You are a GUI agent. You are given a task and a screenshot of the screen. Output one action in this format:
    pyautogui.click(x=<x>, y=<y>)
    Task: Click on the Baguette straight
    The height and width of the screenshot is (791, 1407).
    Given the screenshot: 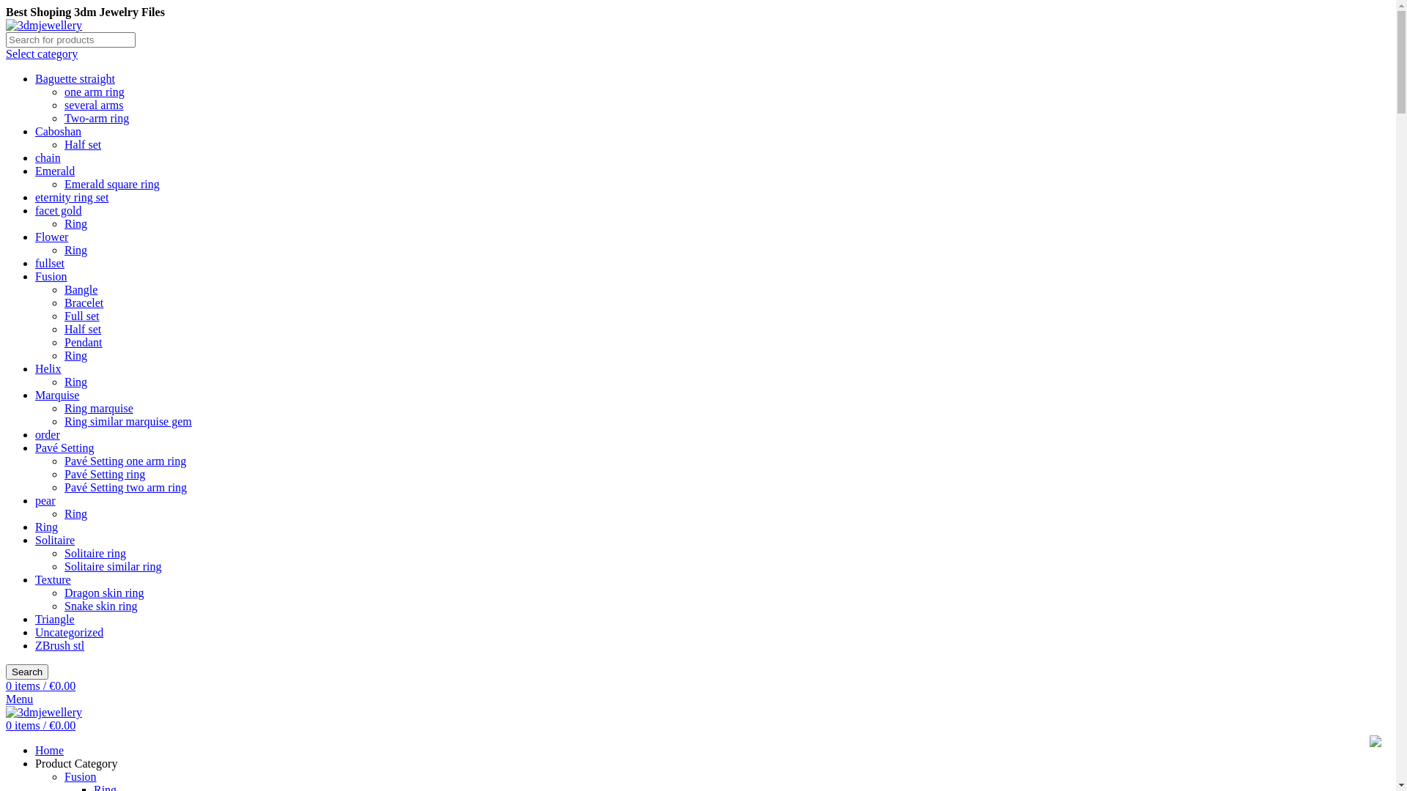 What is the action you would take?
    pyautogui.click(x=75, y=79)
    